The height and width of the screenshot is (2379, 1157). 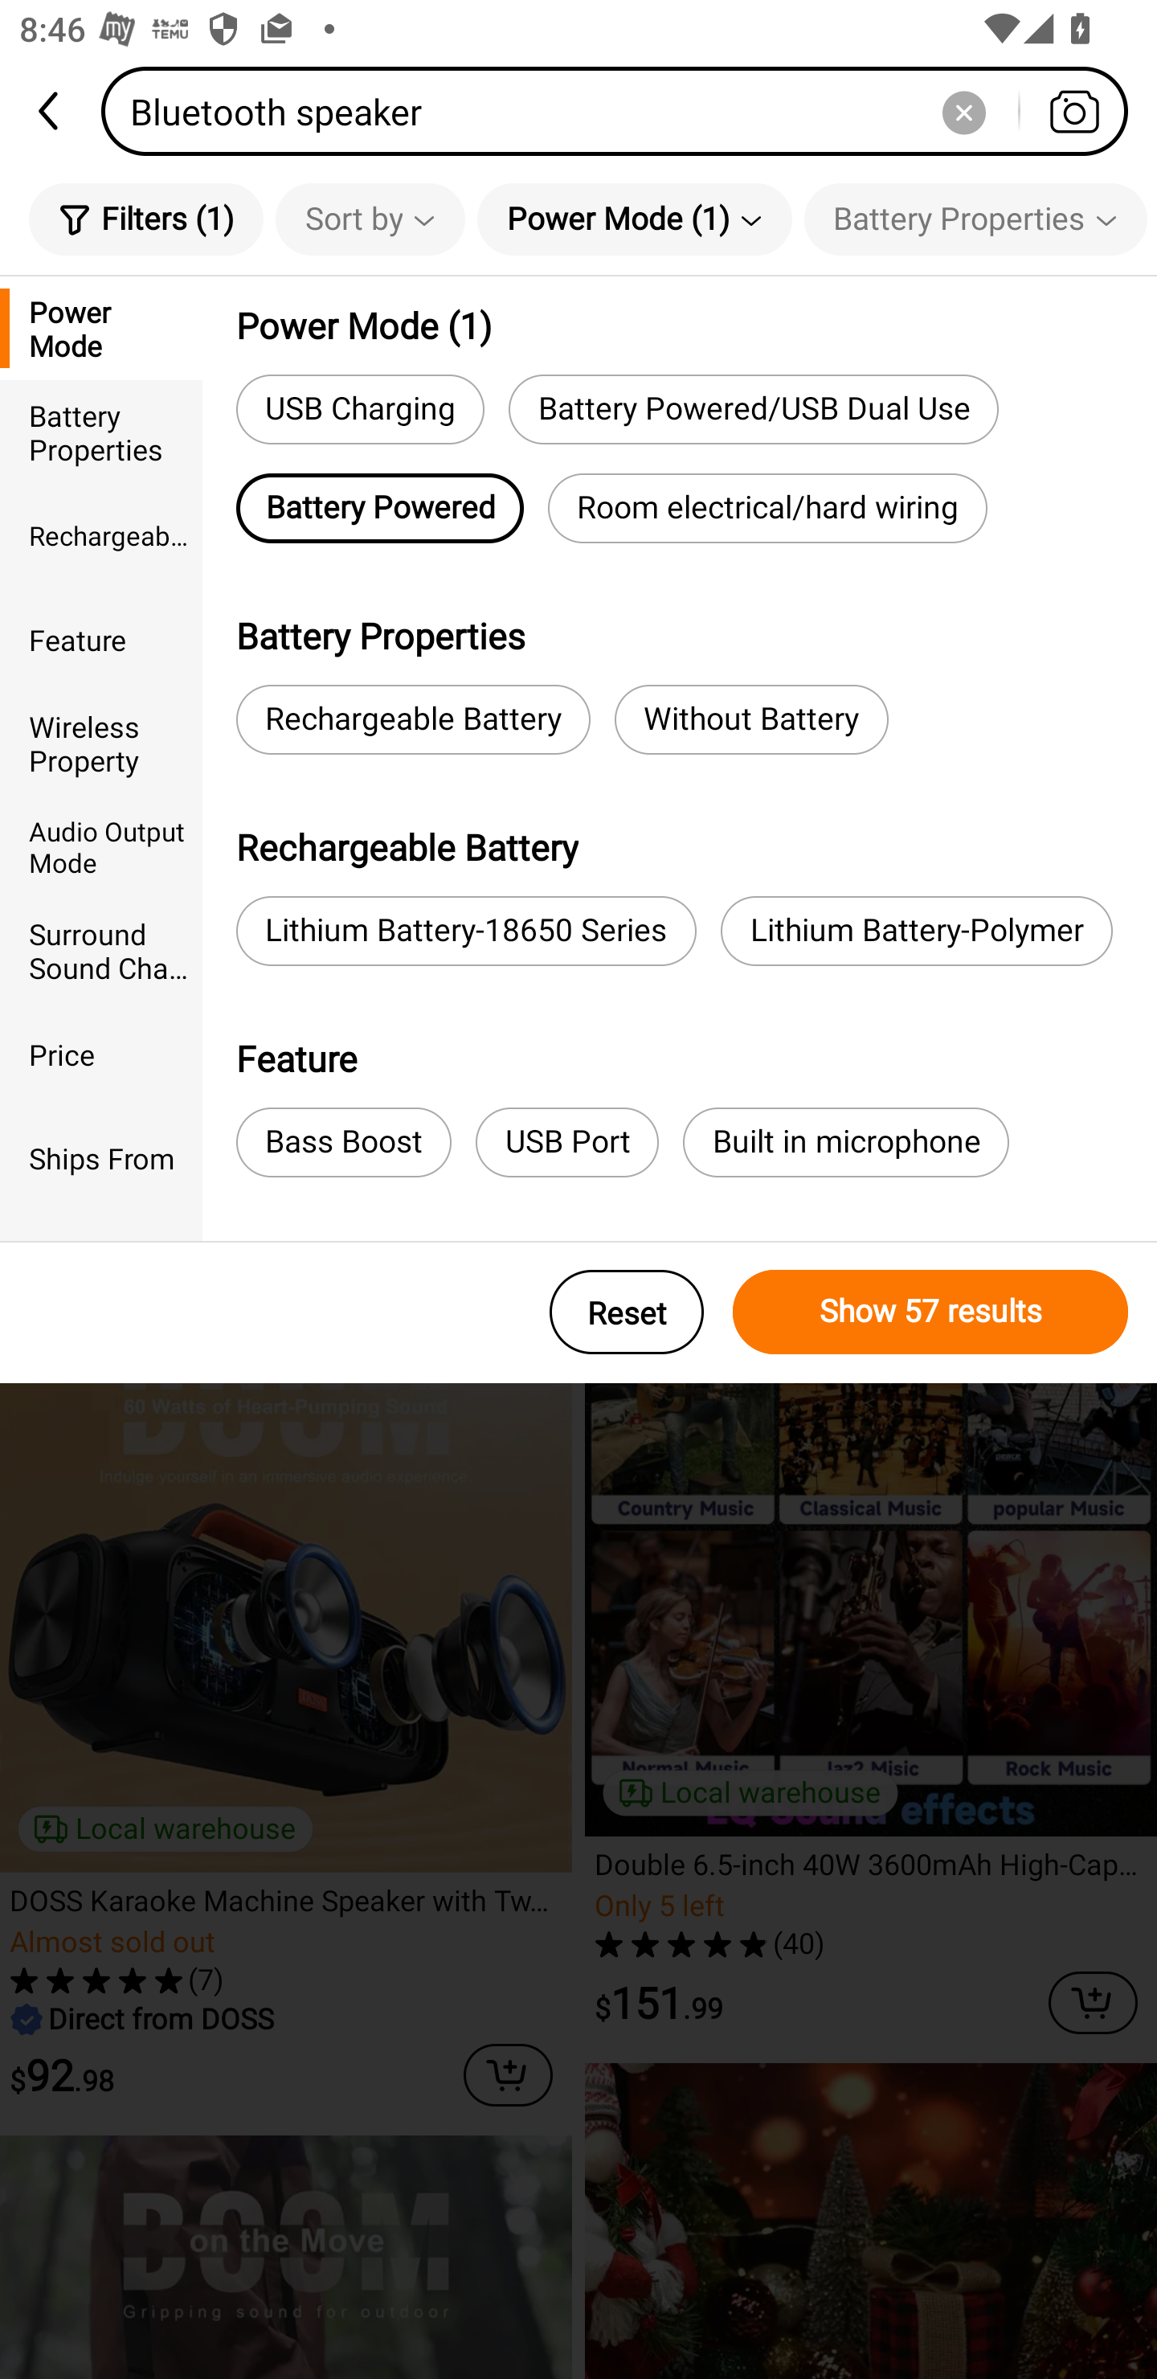 I want to click on Search by photo, so click(x=1073, y=111).